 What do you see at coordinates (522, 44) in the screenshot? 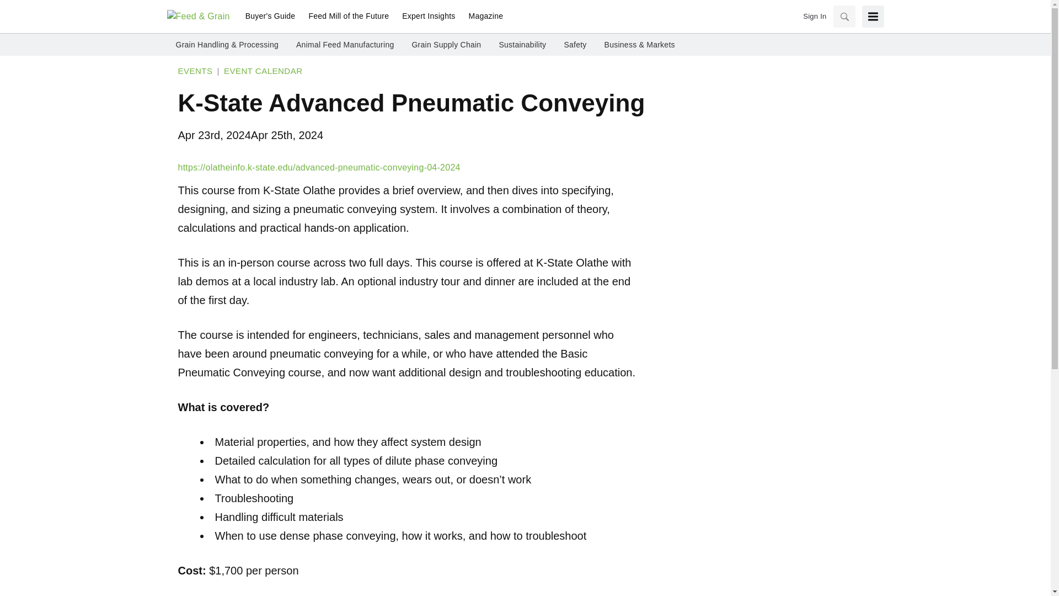
I see `Sustainability` at bounding box center [522, 44].